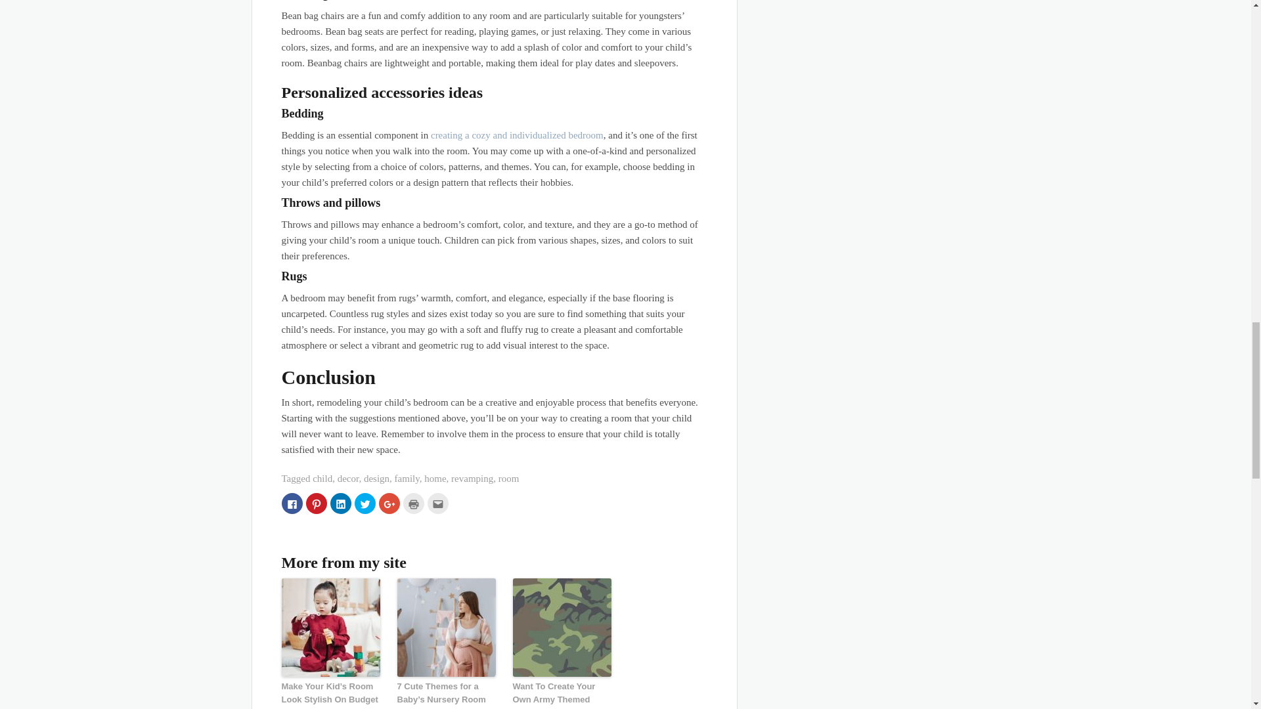  Describe the element at coordinates (317, 503) in the screenshot. I see `Click to share on Pinterest` at that location.